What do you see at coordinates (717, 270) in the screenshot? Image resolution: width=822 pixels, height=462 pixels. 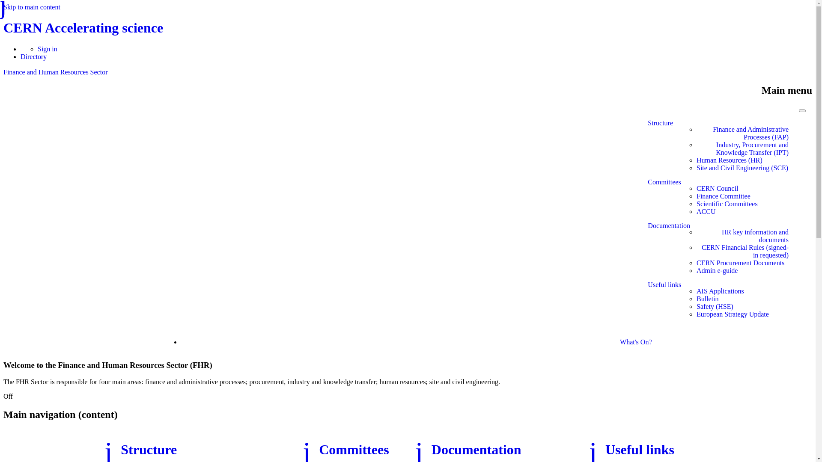 I see `Admin e-guide` at bounding box center [717, 270].